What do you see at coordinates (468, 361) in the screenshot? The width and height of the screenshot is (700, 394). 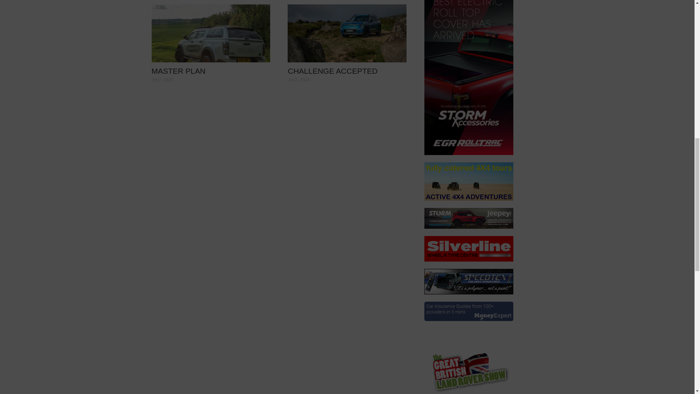 I see `GBLRS Newark` at bounding box center [468, 361].